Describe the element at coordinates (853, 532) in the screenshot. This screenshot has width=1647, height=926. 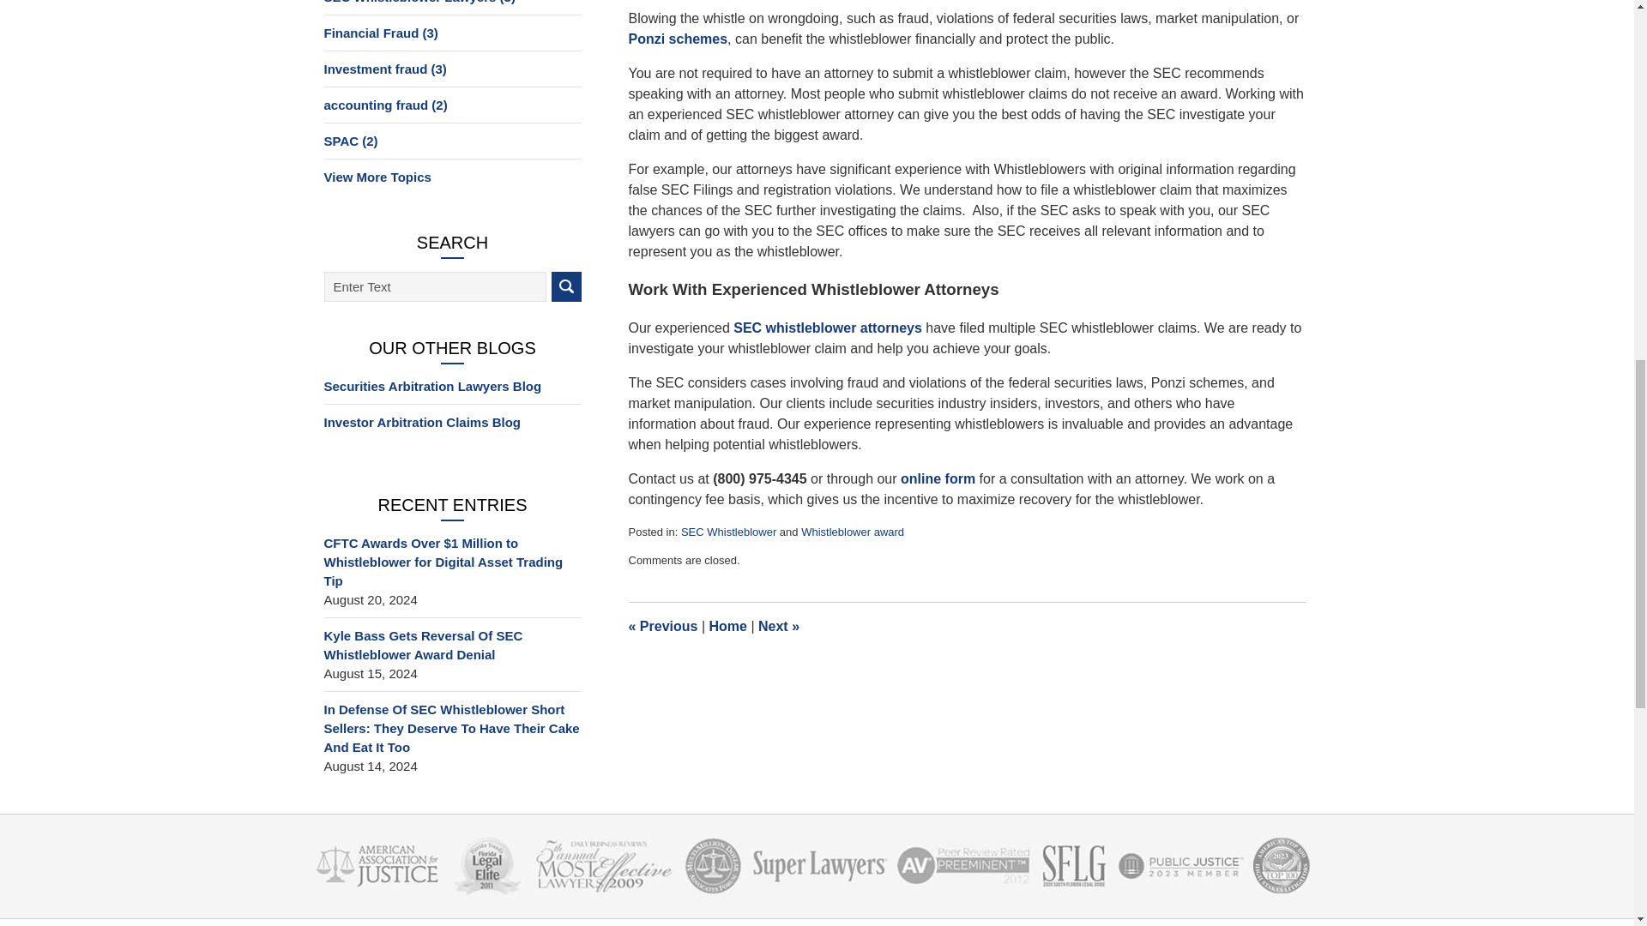
I see `Whistleblower award` at that location.